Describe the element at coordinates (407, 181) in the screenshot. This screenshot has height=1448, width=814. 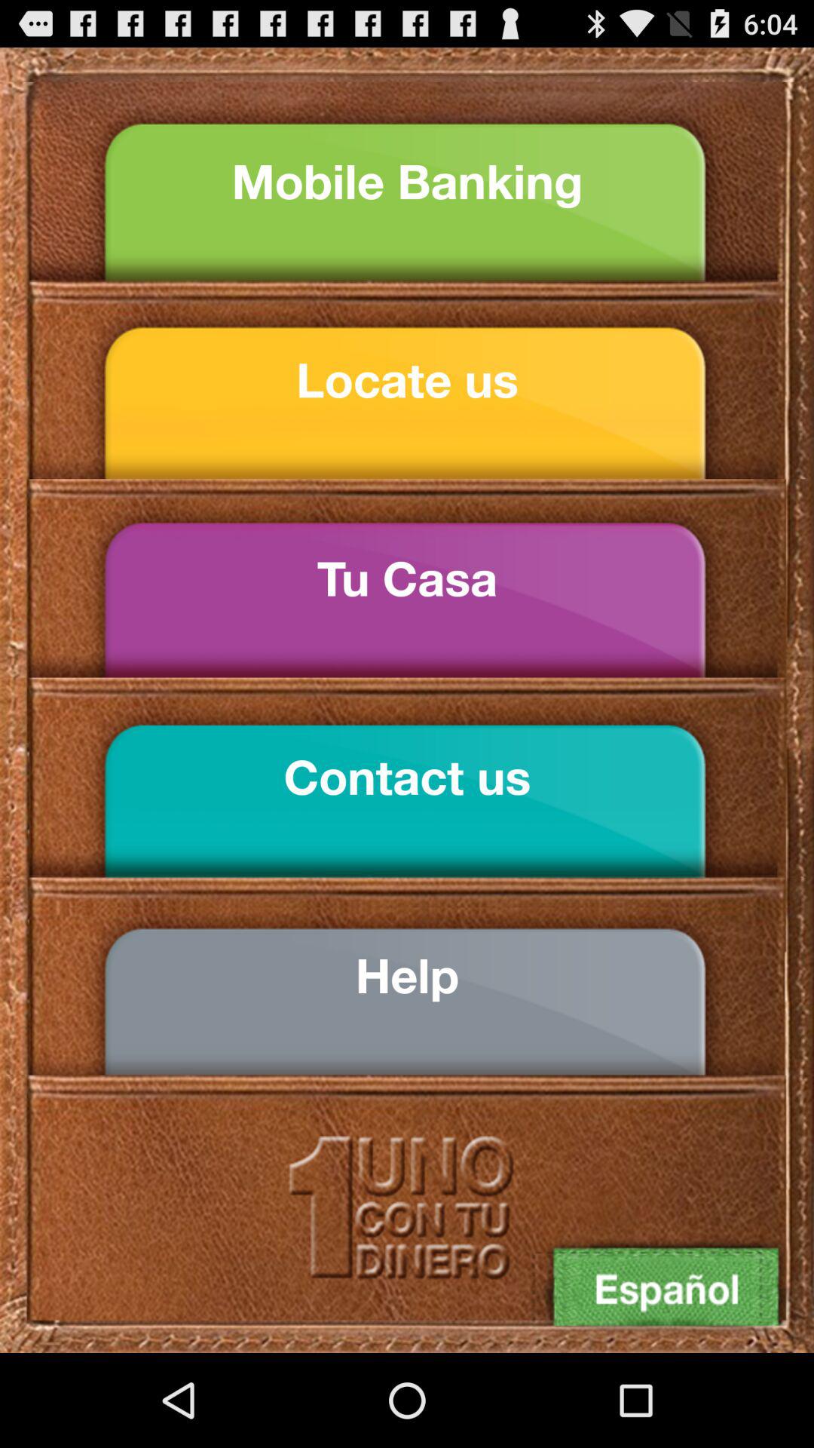
I see `open mobile banking` at that location.